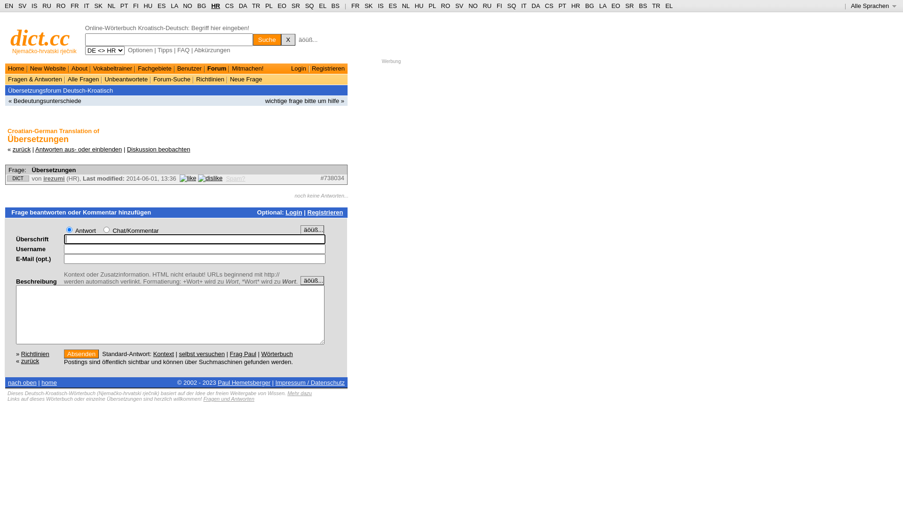  Describe the element at coordinates (300, 393) in the screenshot. I see `Mehr dazu` at that location.